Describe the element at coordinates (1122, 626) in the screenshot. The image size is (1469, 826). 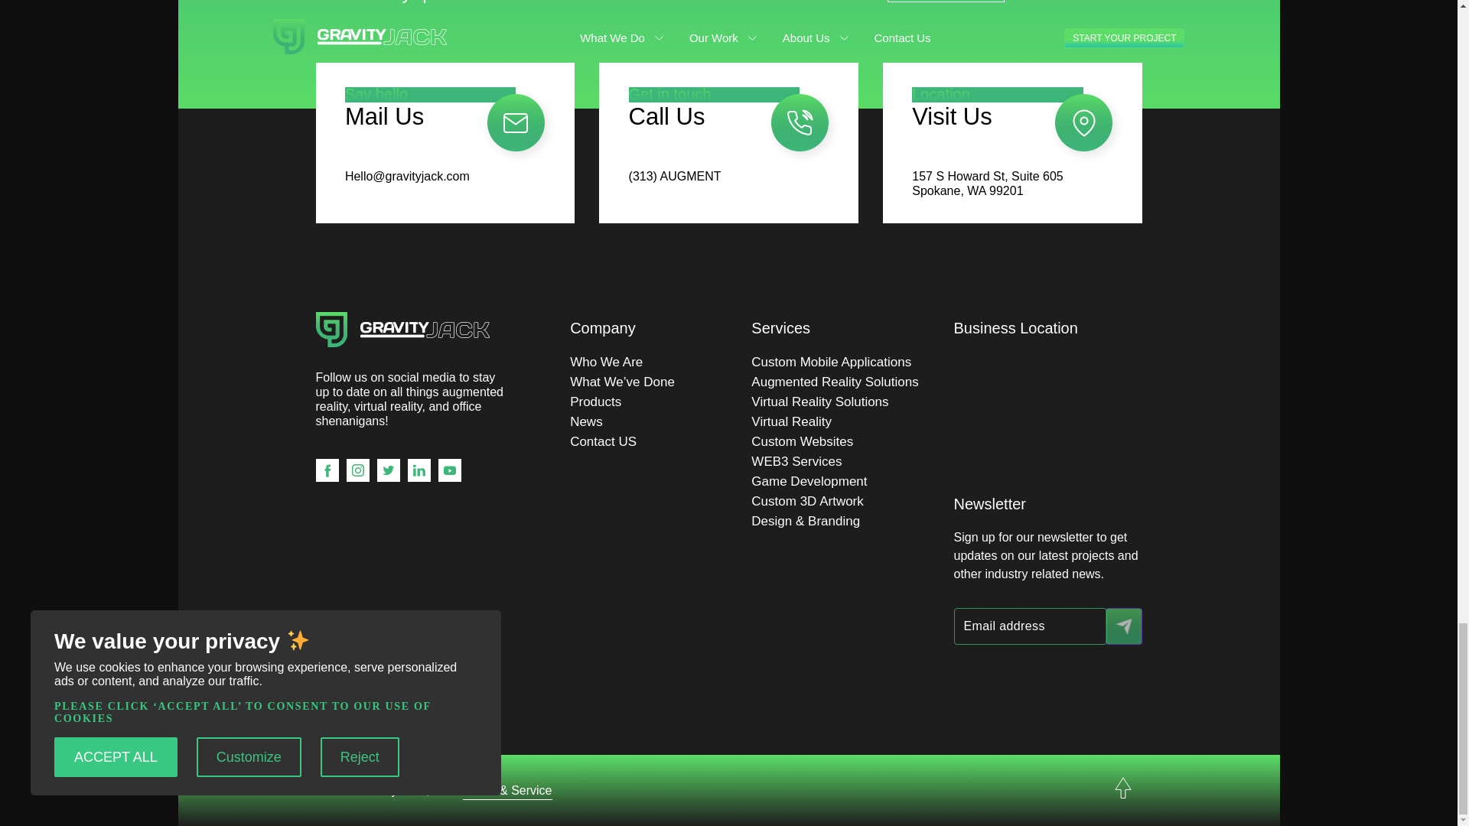
I see `Subscribe` at that location.